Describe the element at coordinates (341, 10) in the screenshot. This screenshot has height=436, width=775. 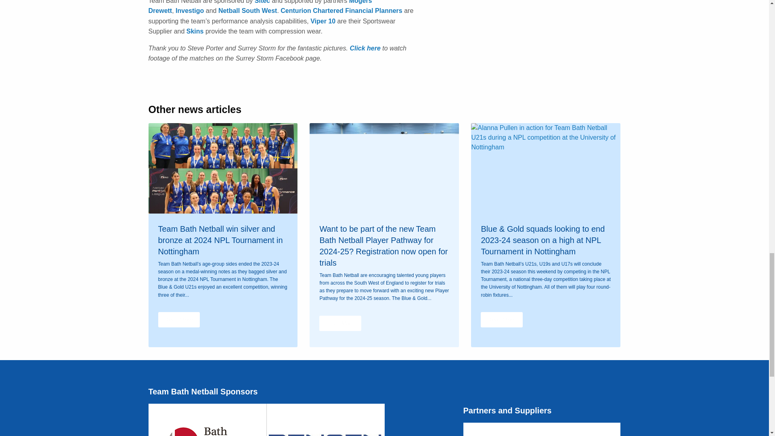
I see `Centurion Chartered Financial Planners` at that location.